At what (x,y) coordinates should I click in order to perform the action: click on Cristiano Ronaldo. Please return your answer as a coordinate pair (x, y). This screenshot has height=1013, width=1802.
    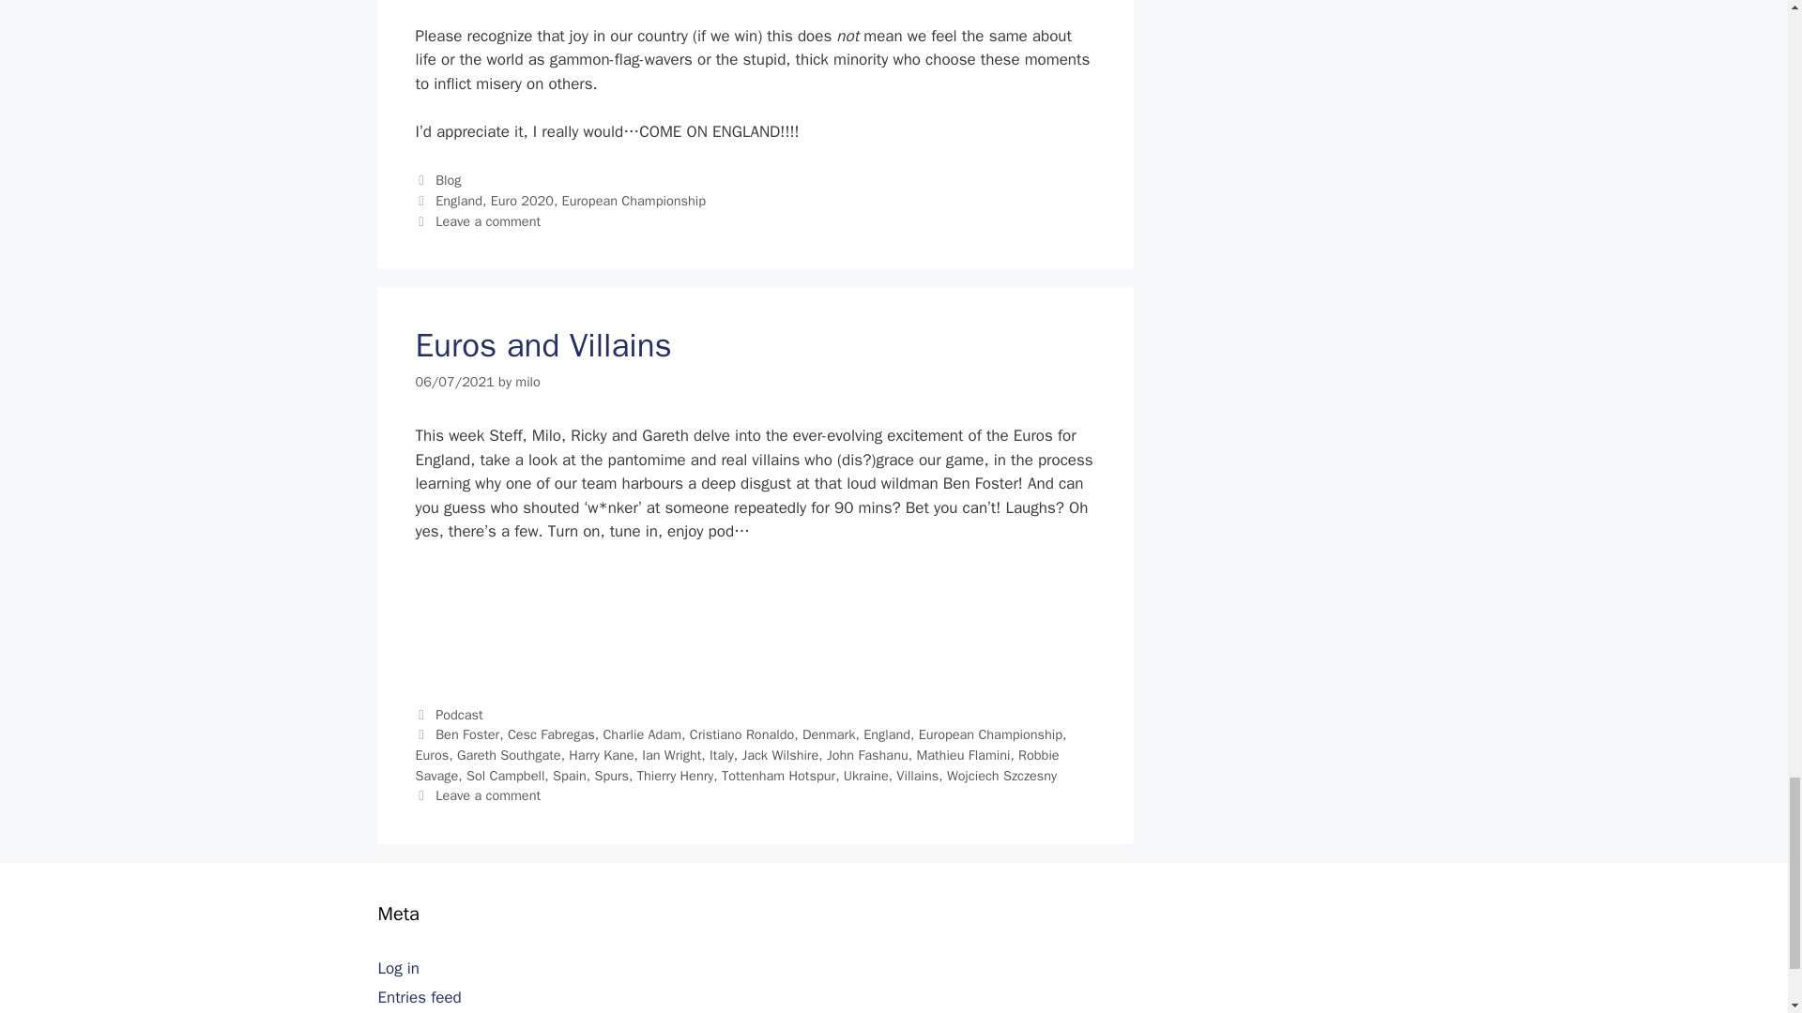
    Looking at the image, I should click on (741, 733).